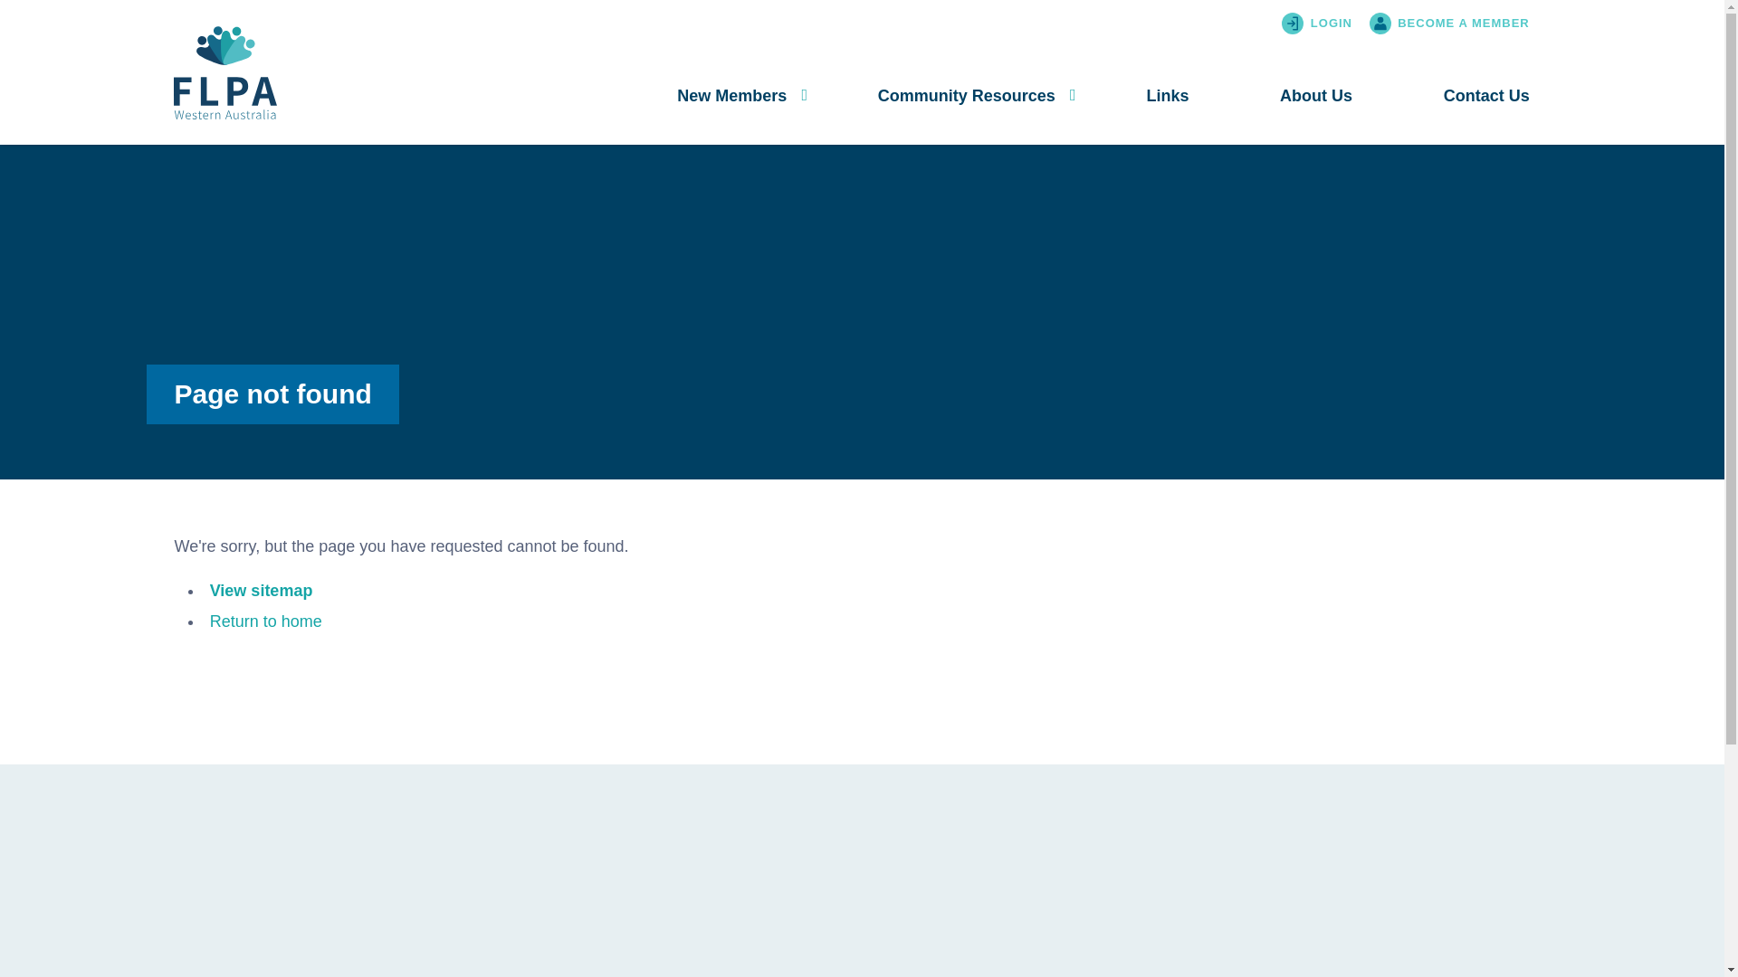  What do you see at coordinates (1486, 96) in the screenshot?
I see `Contact Us` at bounding box center [1486, 96].